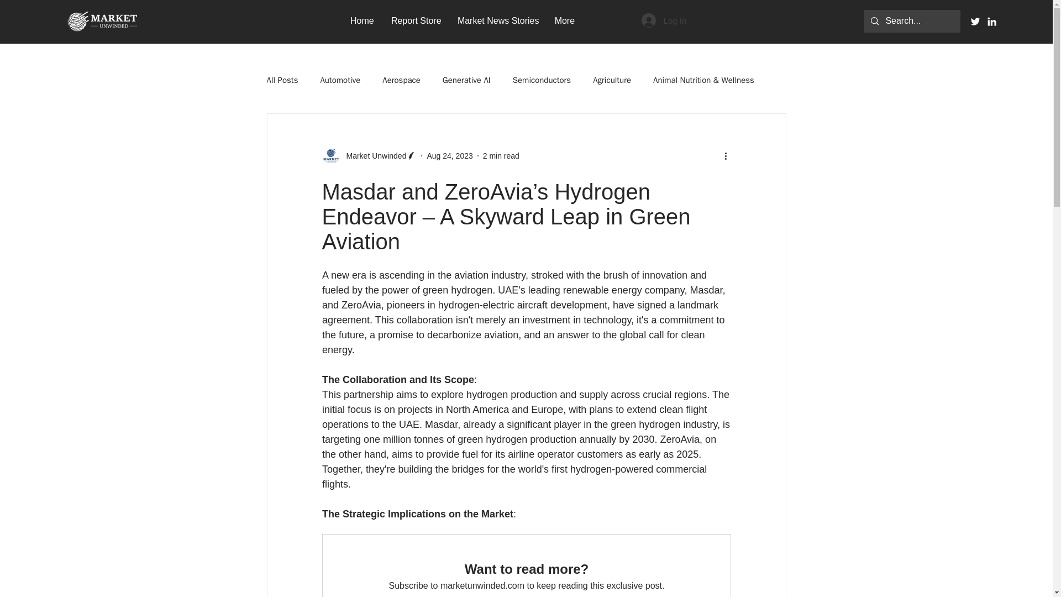 The height and width of the screenshot is (597, 1061). I want to click on All Posts, so click(282, 81).